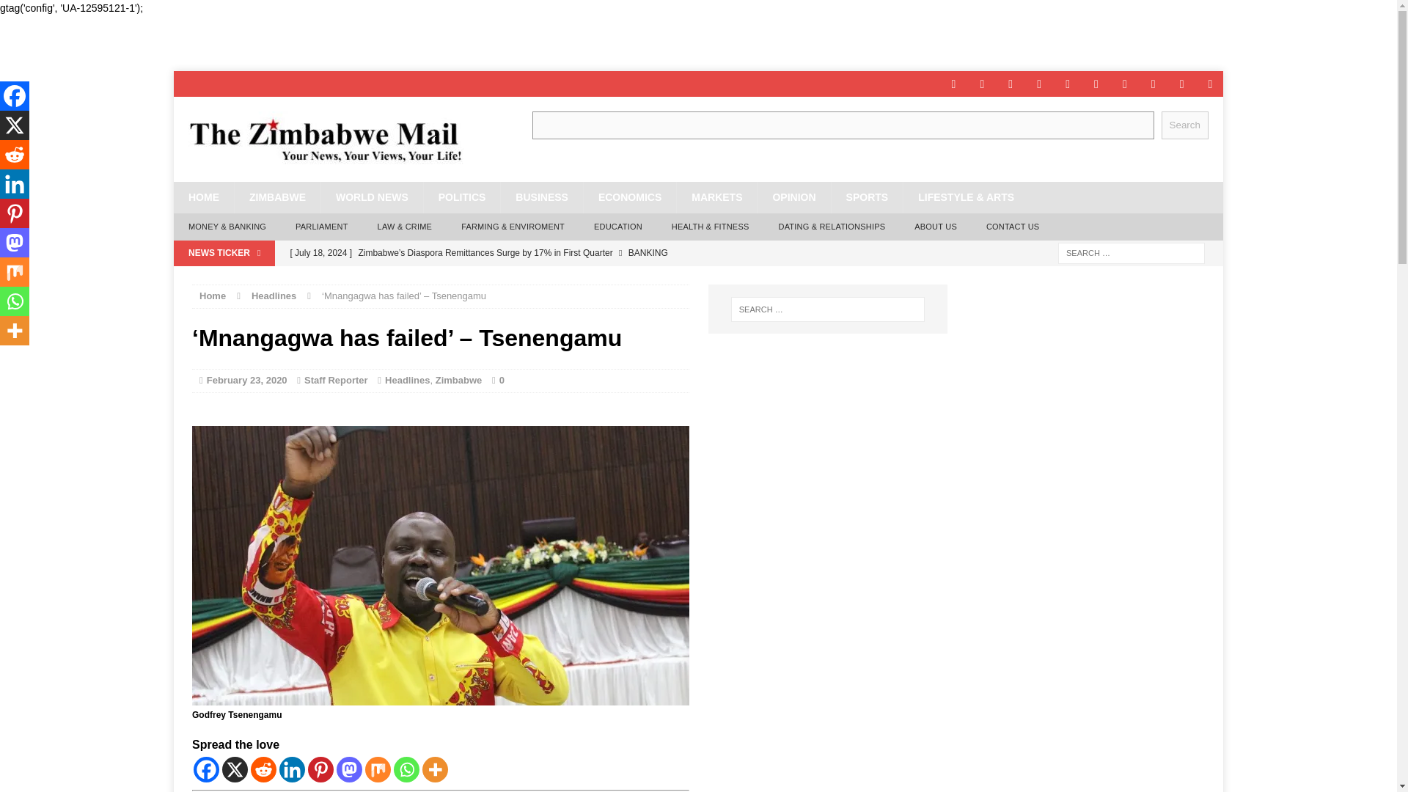  Describe the element at coordinates (235, 770) in the screenshot. I see `X` at that location.